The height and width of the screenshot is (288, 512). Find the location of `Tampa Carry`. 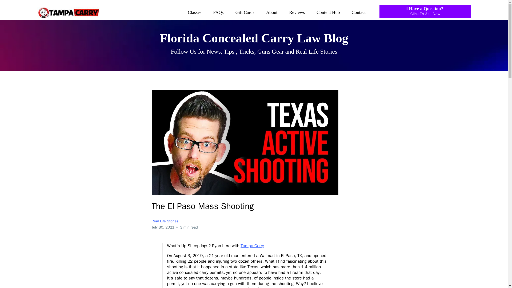

Tampa Carry is located at coordinates (252, 246).